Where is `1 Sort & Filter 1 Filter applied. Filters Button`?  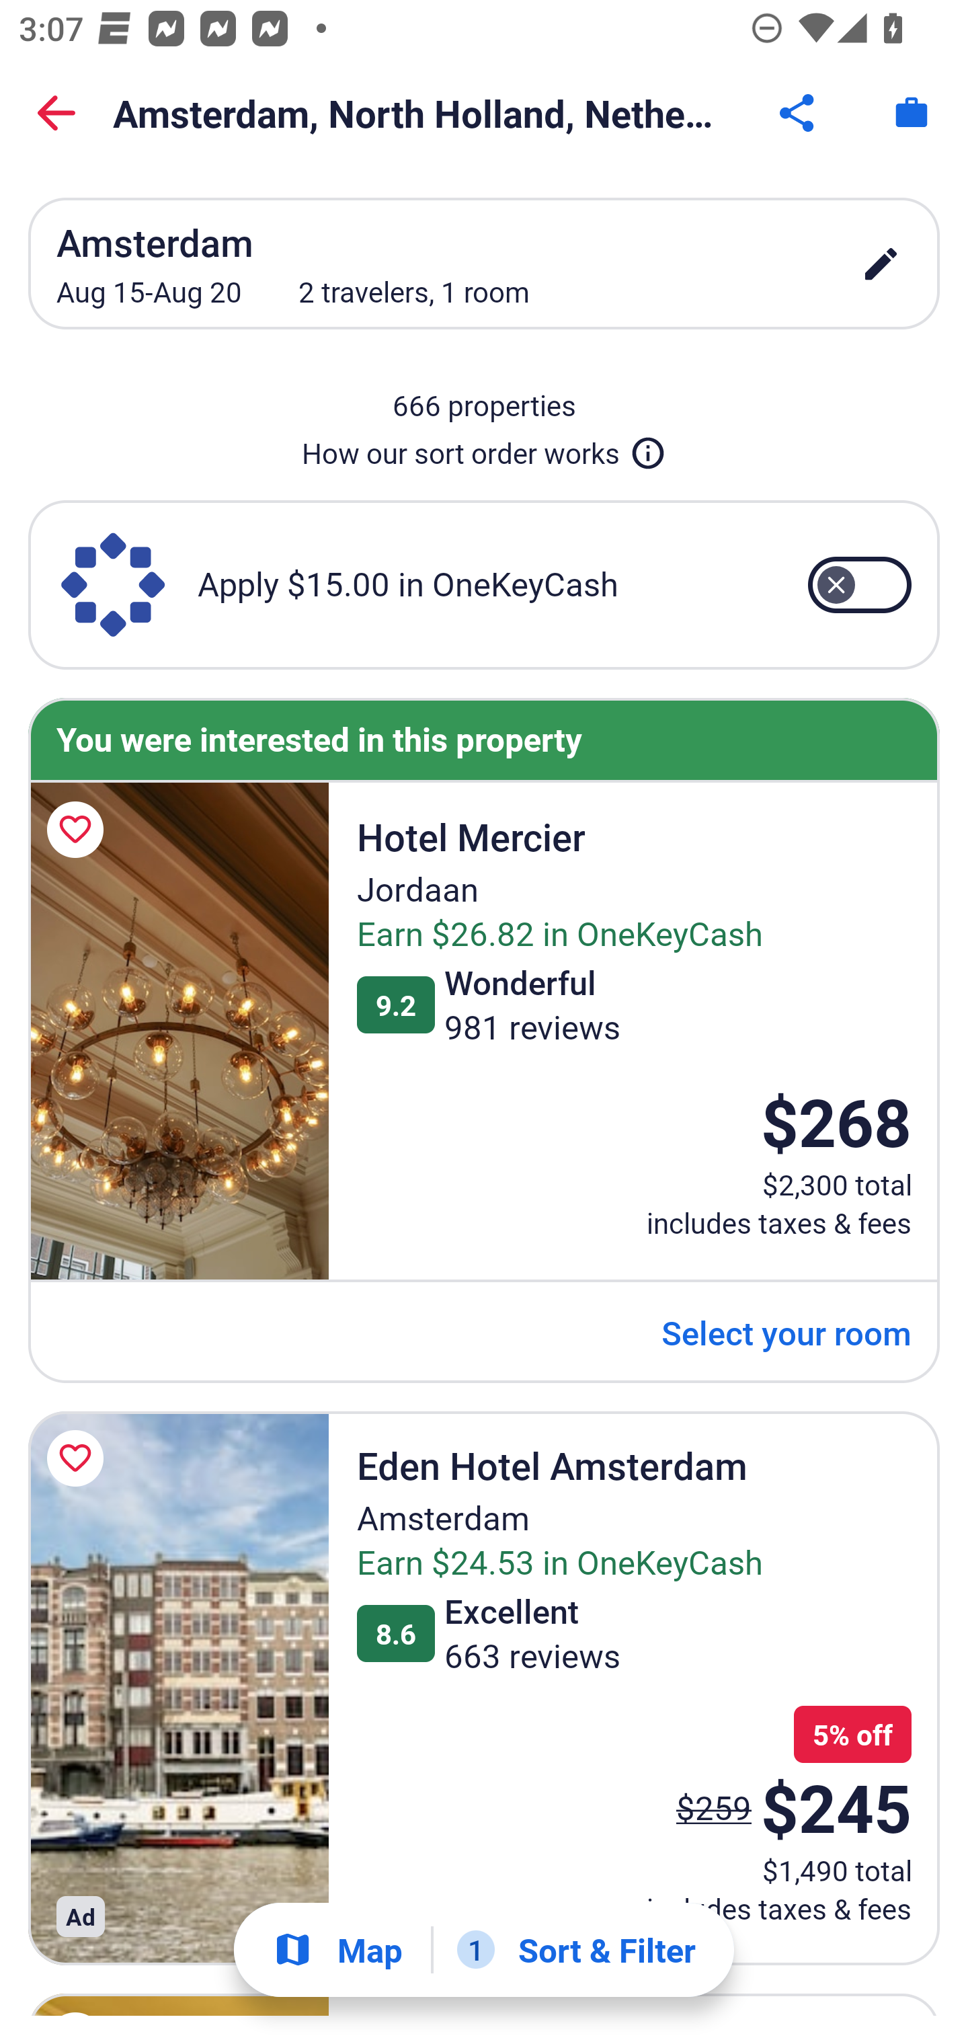 1 Sort & Filter 1 Filter applied. Filters Button is located at coordinates (576, 1950).